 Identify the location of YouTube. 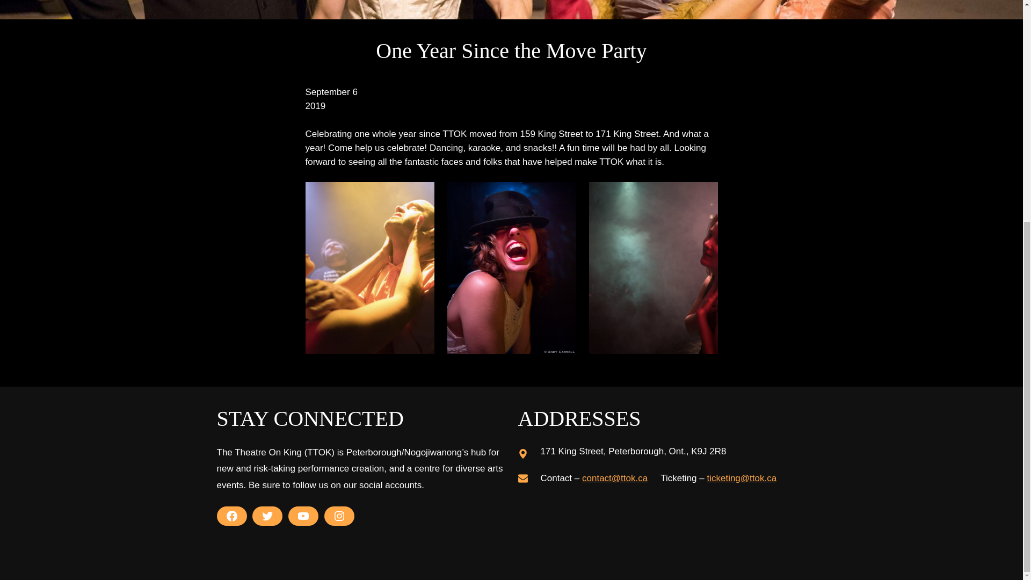
(303, 516).